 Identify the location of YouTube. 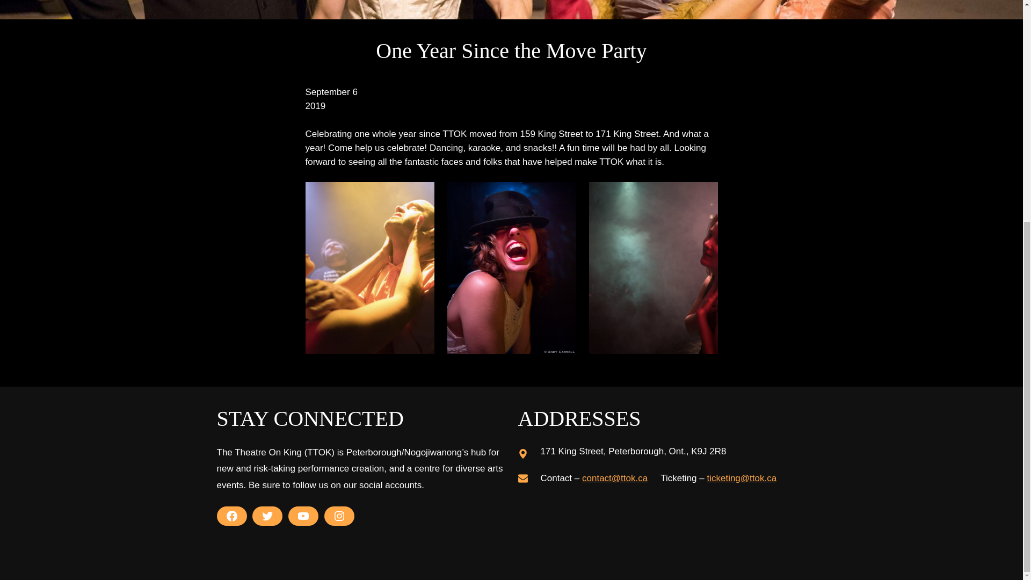
(303, 516).